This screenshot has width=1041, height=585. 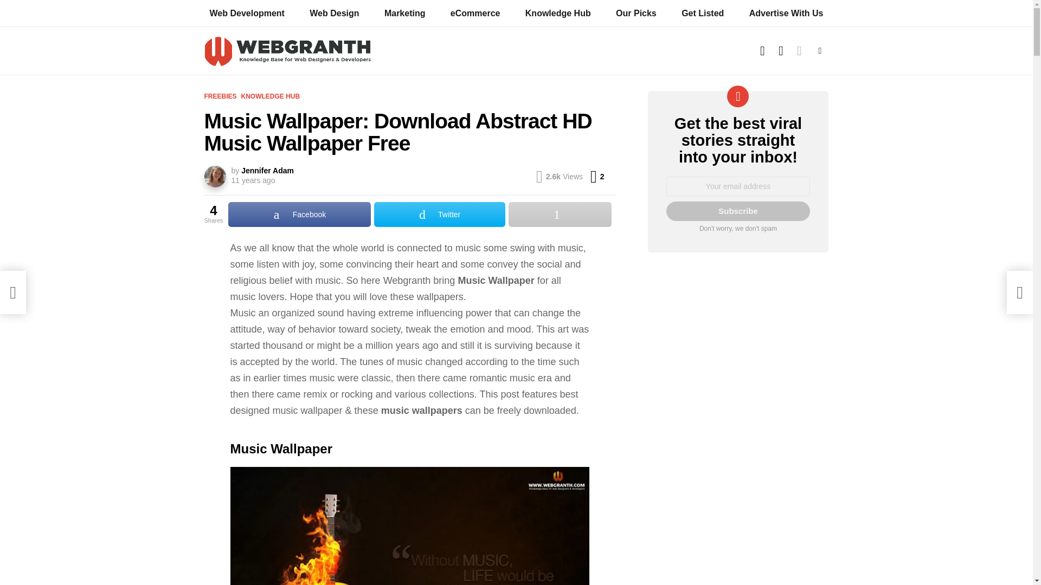 What do you see at coordinates (404, 13) in the screenshot?
I see `Marketing` at bounding box center [404, 13].